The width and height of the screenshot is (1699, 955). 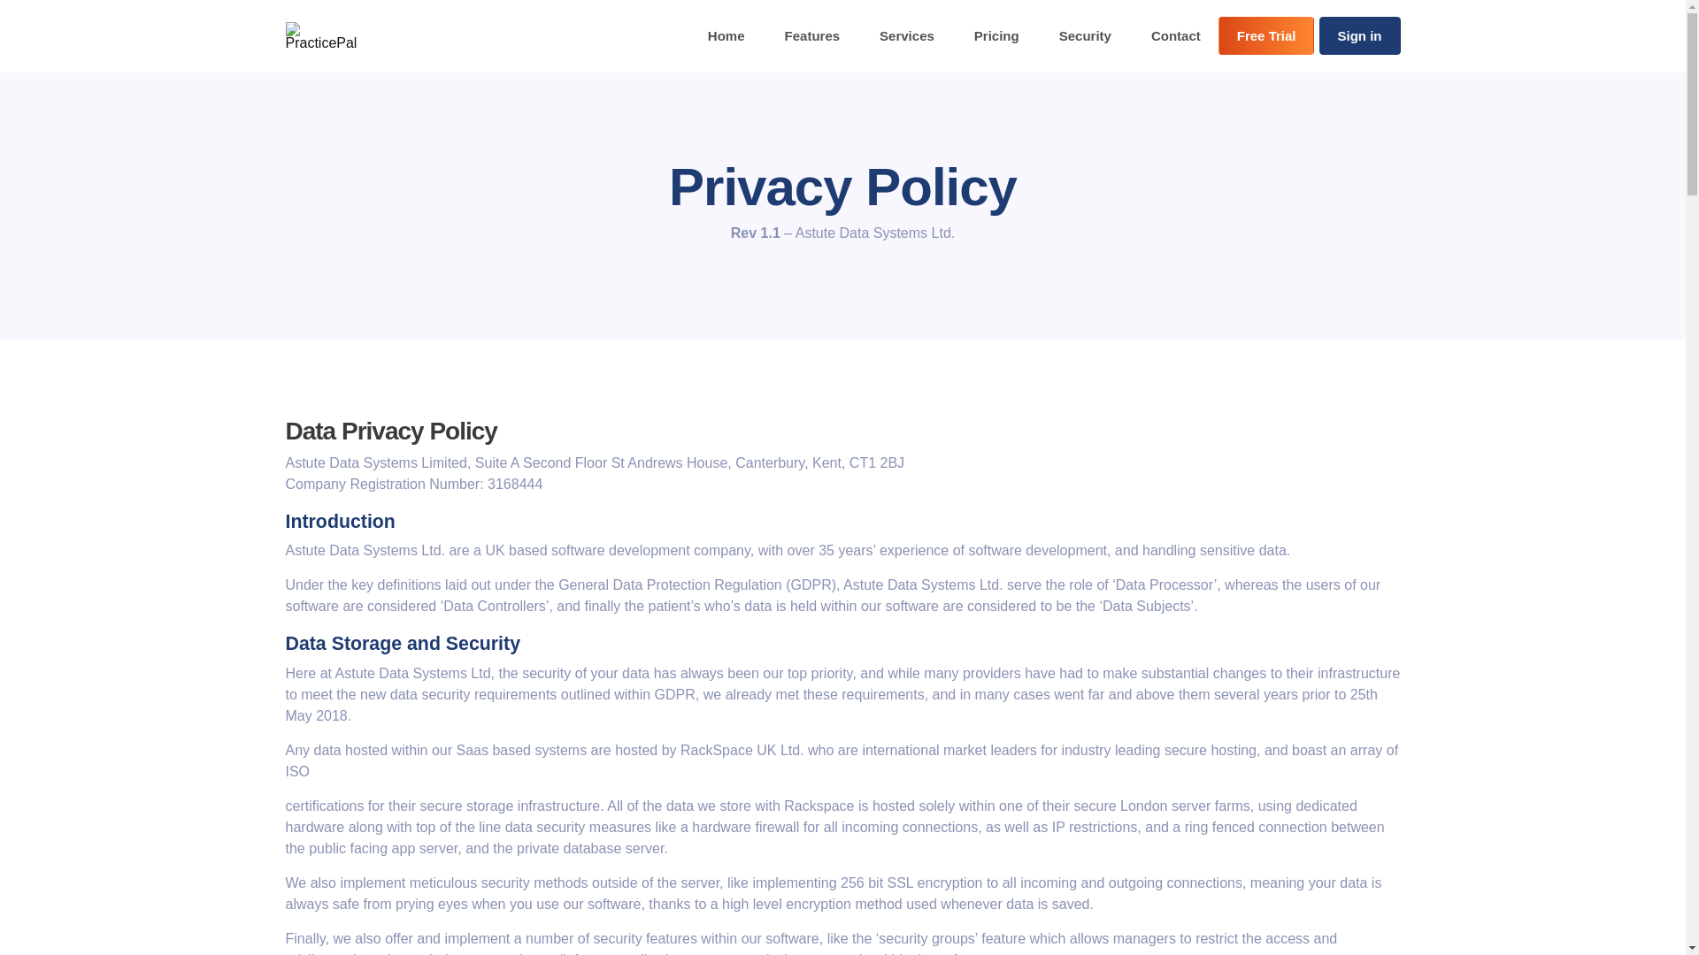 I want to click on Pricing, so click(x=996, y=35).